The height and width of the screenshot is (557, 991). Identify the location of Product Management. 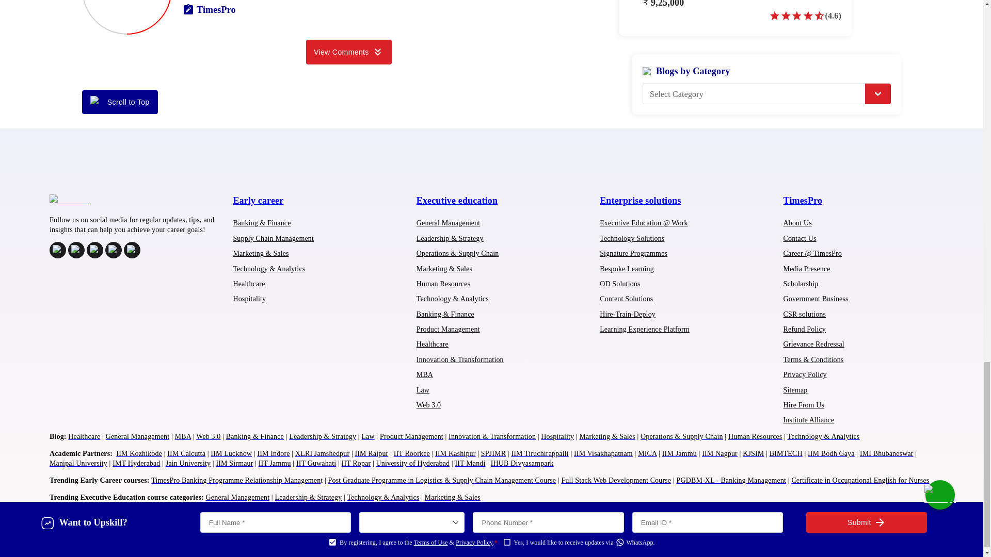
(448, 329).